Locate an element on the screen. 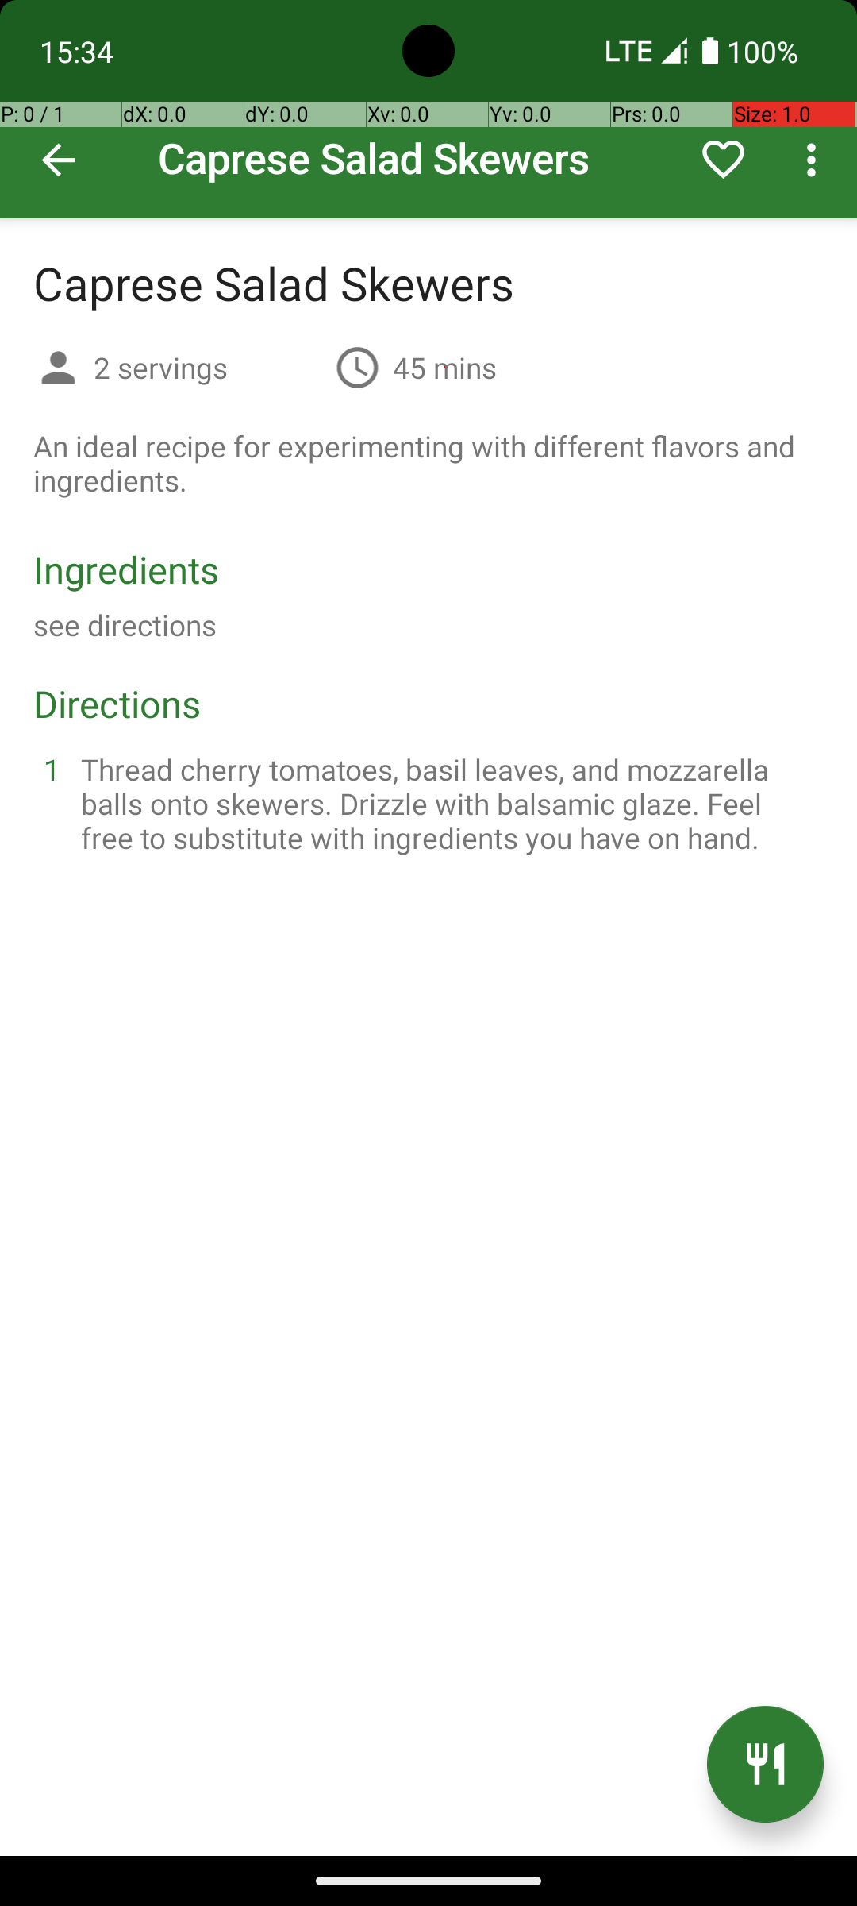  Thread cherry tomatoes, basil leaves, and mozzarella balls onto skewers. Drizzle with balsamic glaze. Feel free to substitute with ingredients you have on hand. is located at coordinates (448, 804).